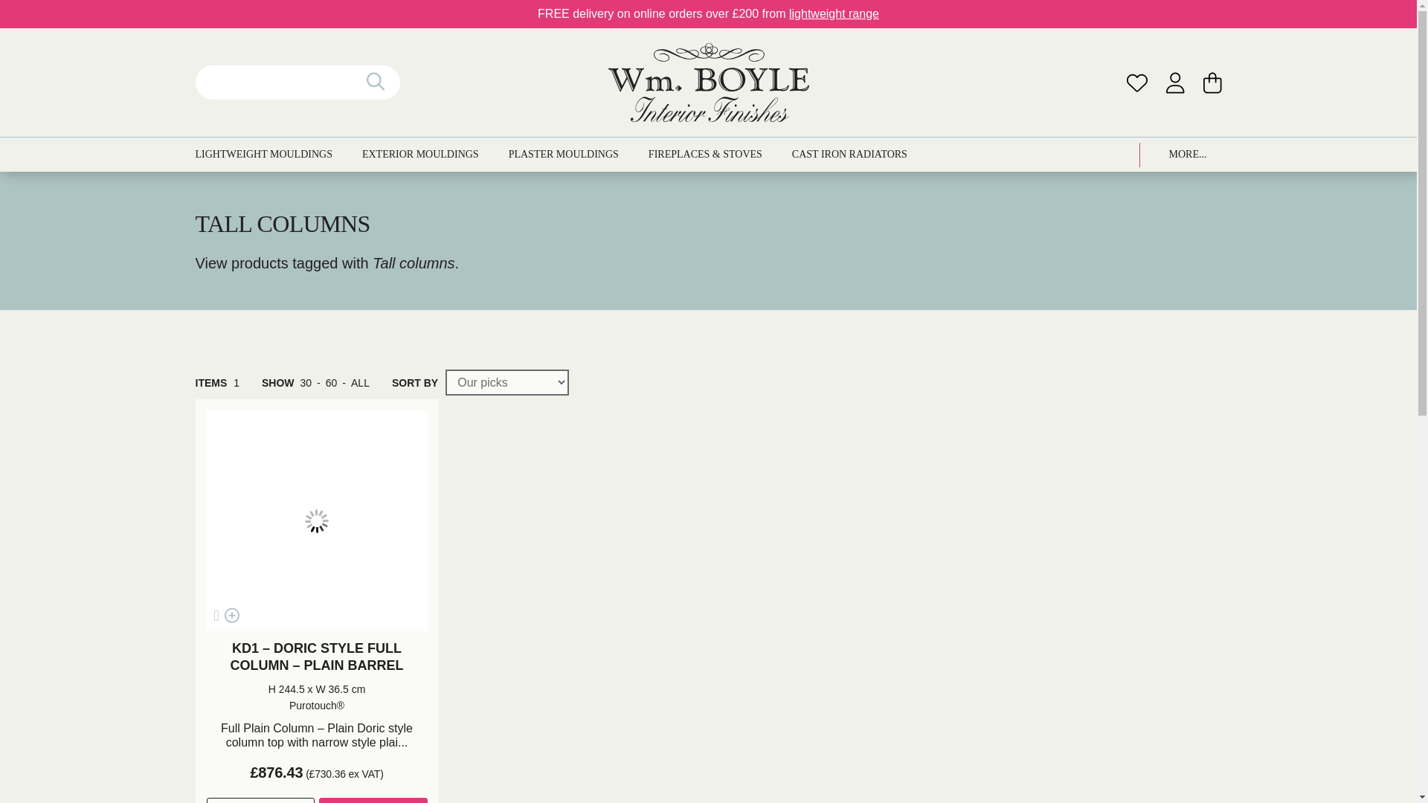 Image resolution: width=1428 pixels, height=803 pixels. Describe the element at coordinates (708, 83) in the screenshot. I see `Home` at that location.